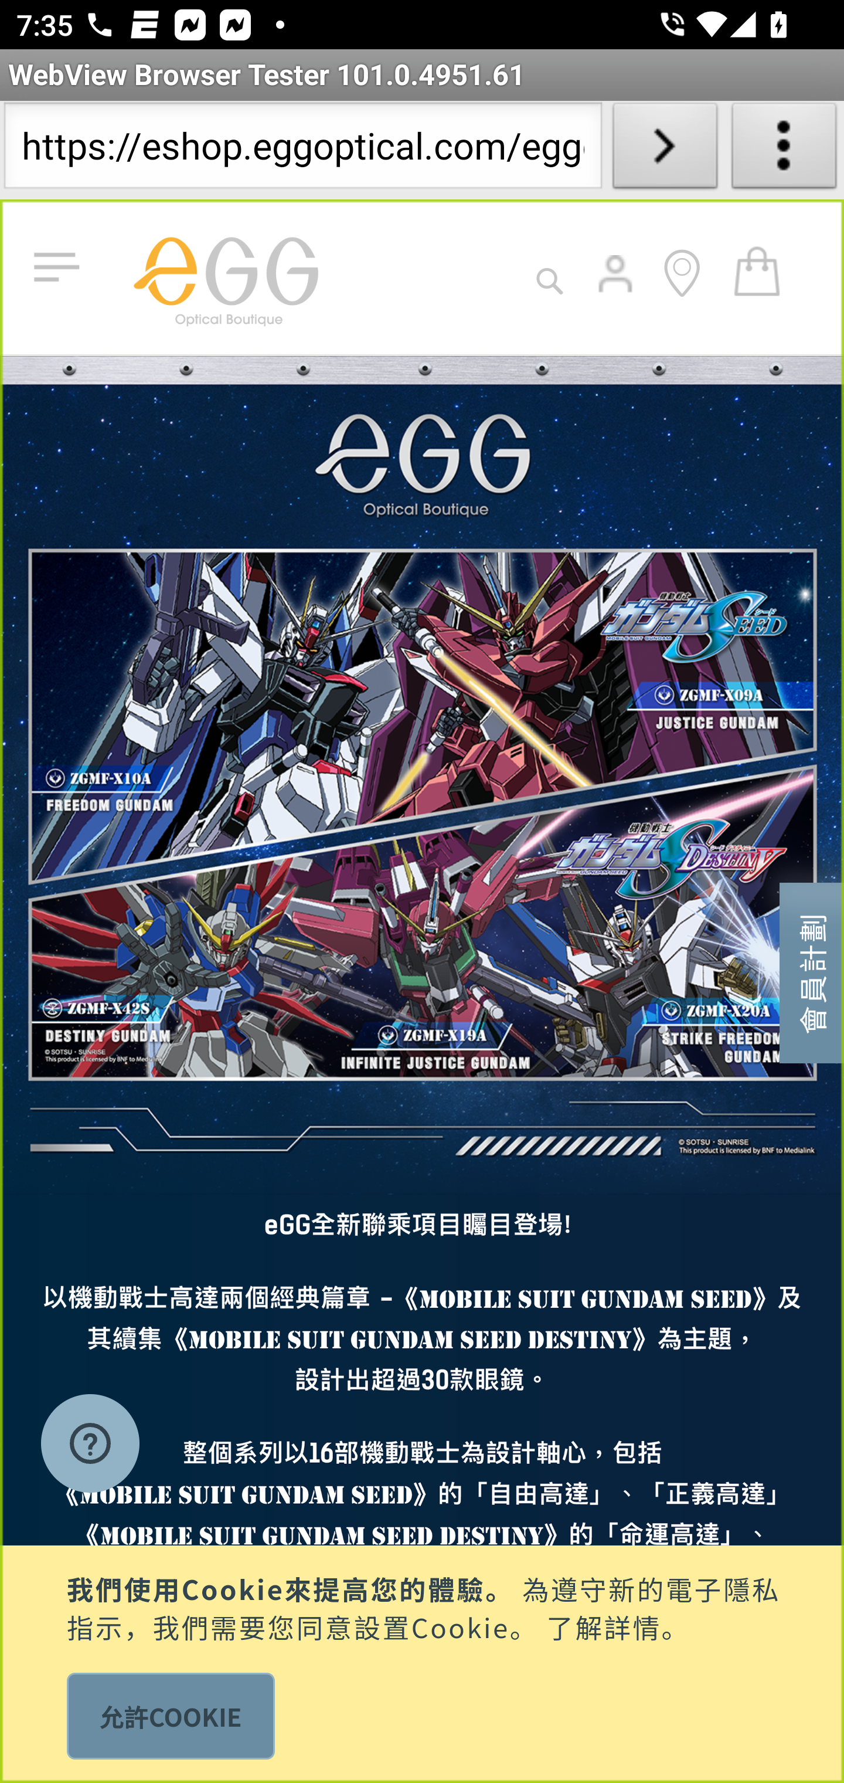 This screenshot has width=844, height=1783. What do you see at coordinates (604, 1625) in the screenshot?
I see `了解詳情` at bounding box center [604, 1625].